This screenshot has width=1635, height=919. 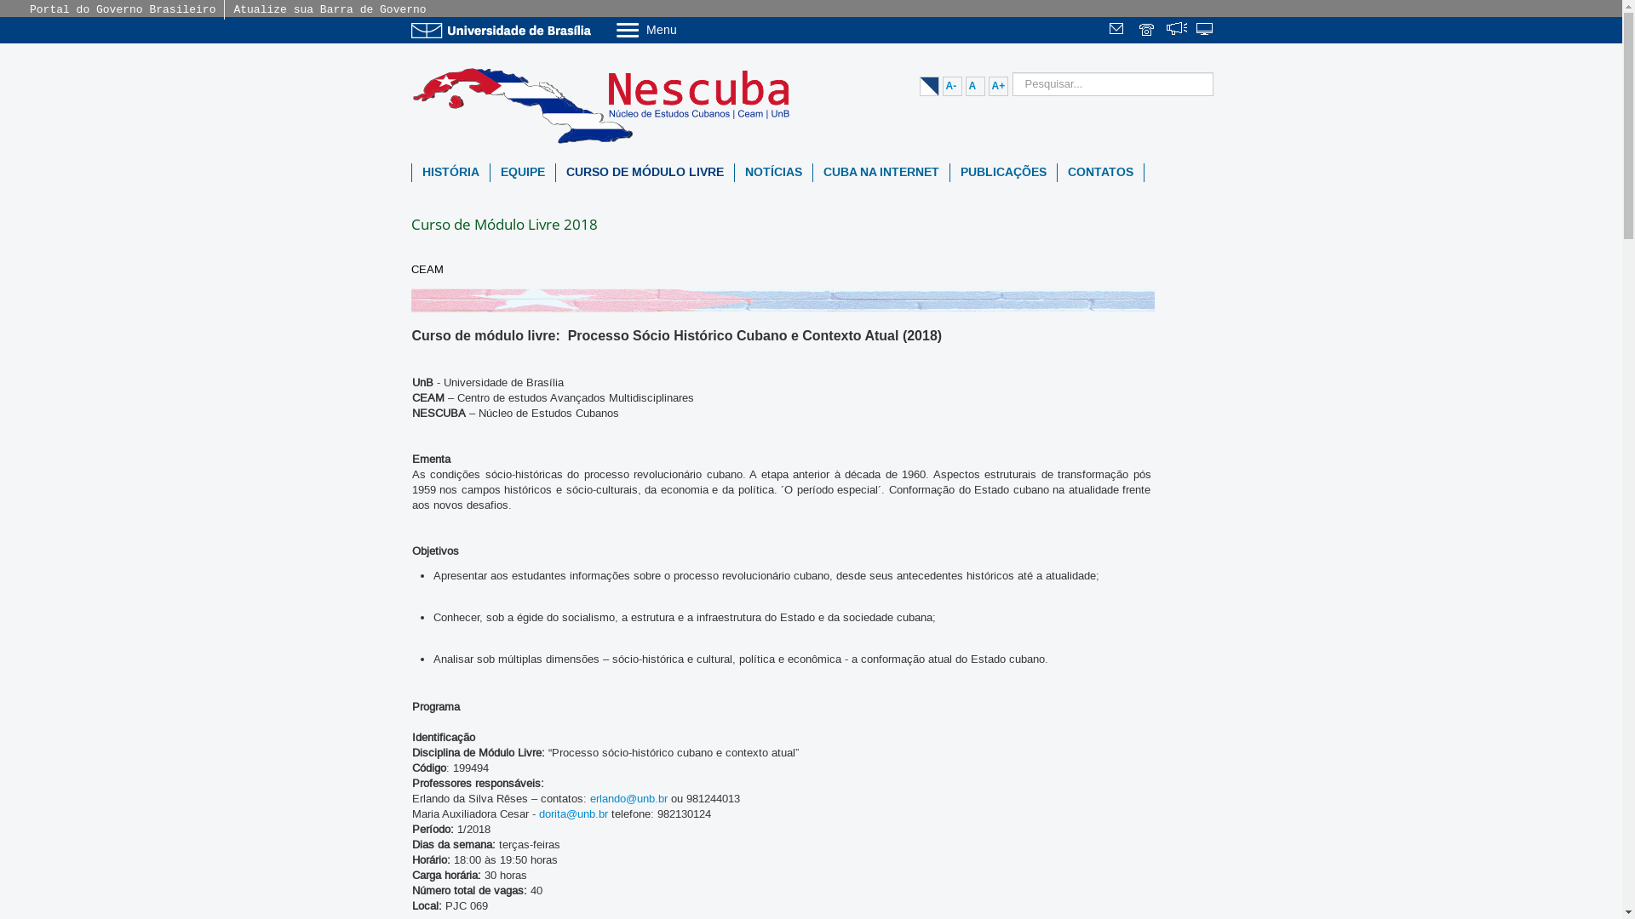 I want to click on Ir para o Portal da UnB, so click(x=504, y=31).